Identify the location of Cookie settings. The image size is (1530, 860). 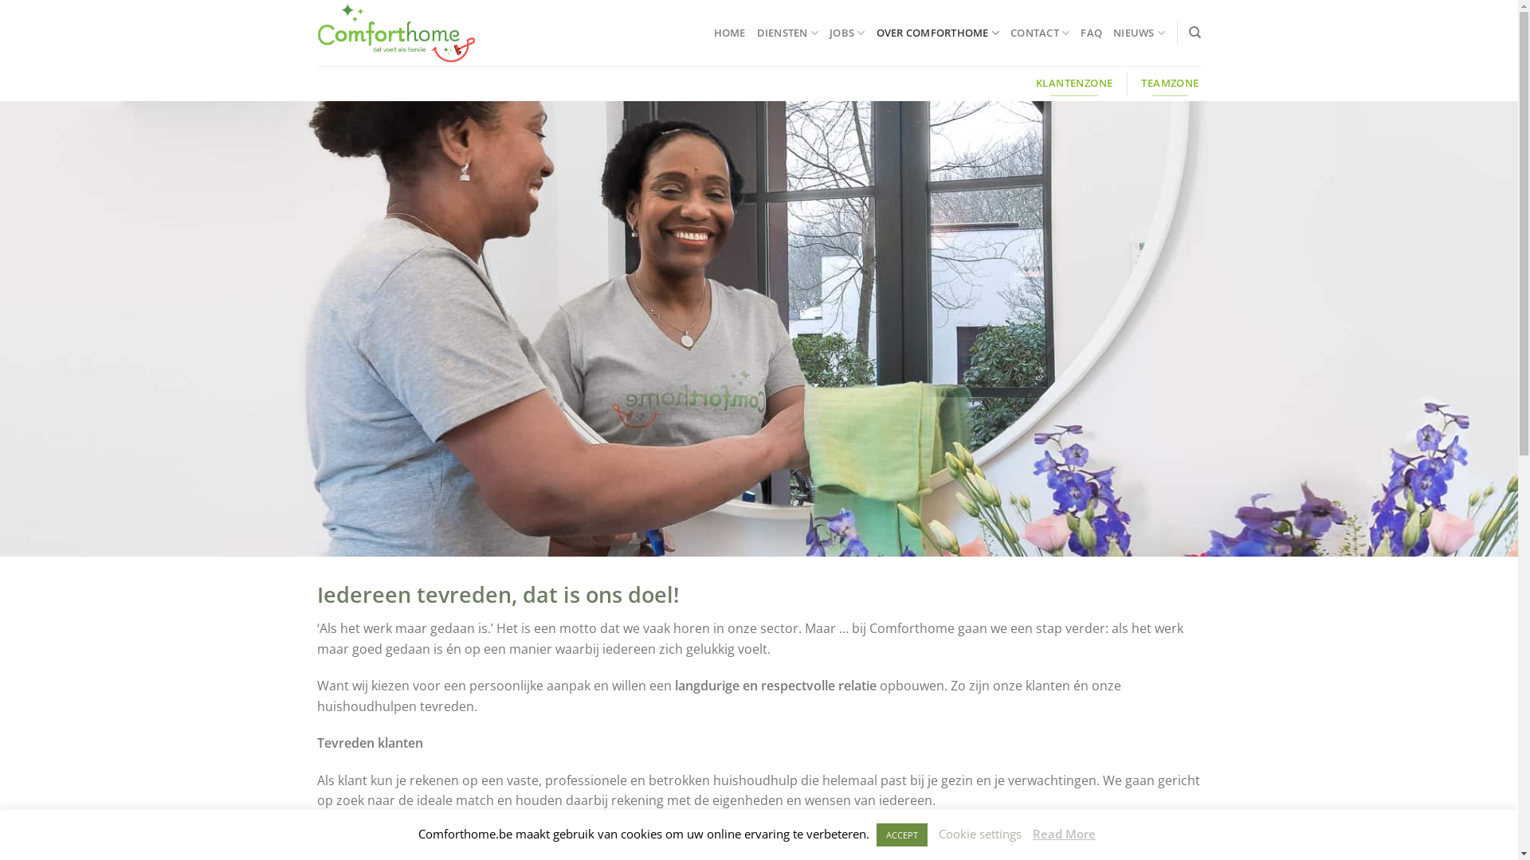
(980, 834).